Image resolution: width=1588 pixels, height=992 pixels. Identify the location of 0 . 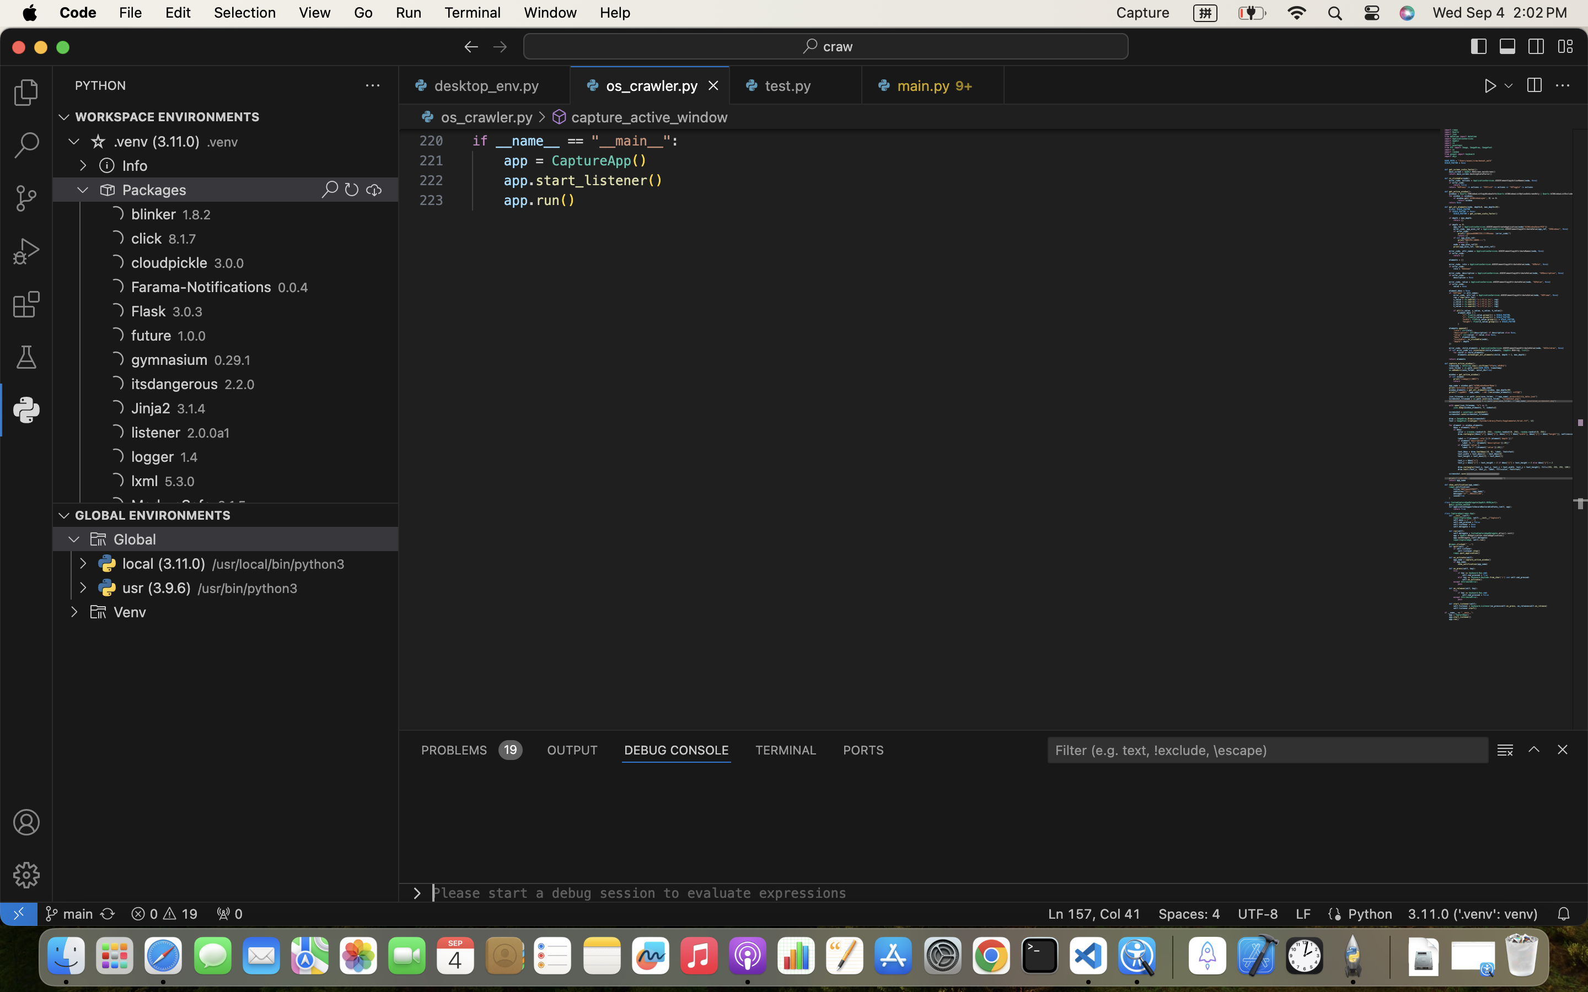
(26, 145).